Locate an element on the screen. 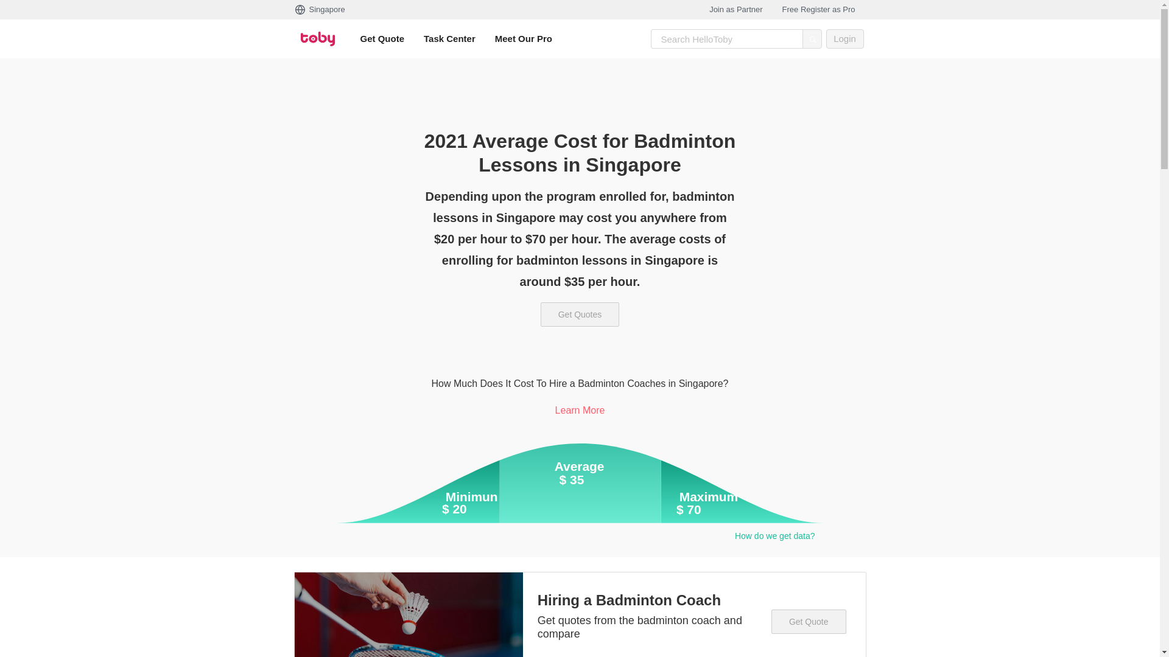 The height and width of the screenshot is (657, 1169). Task Center is located at coordinates (449, 38).